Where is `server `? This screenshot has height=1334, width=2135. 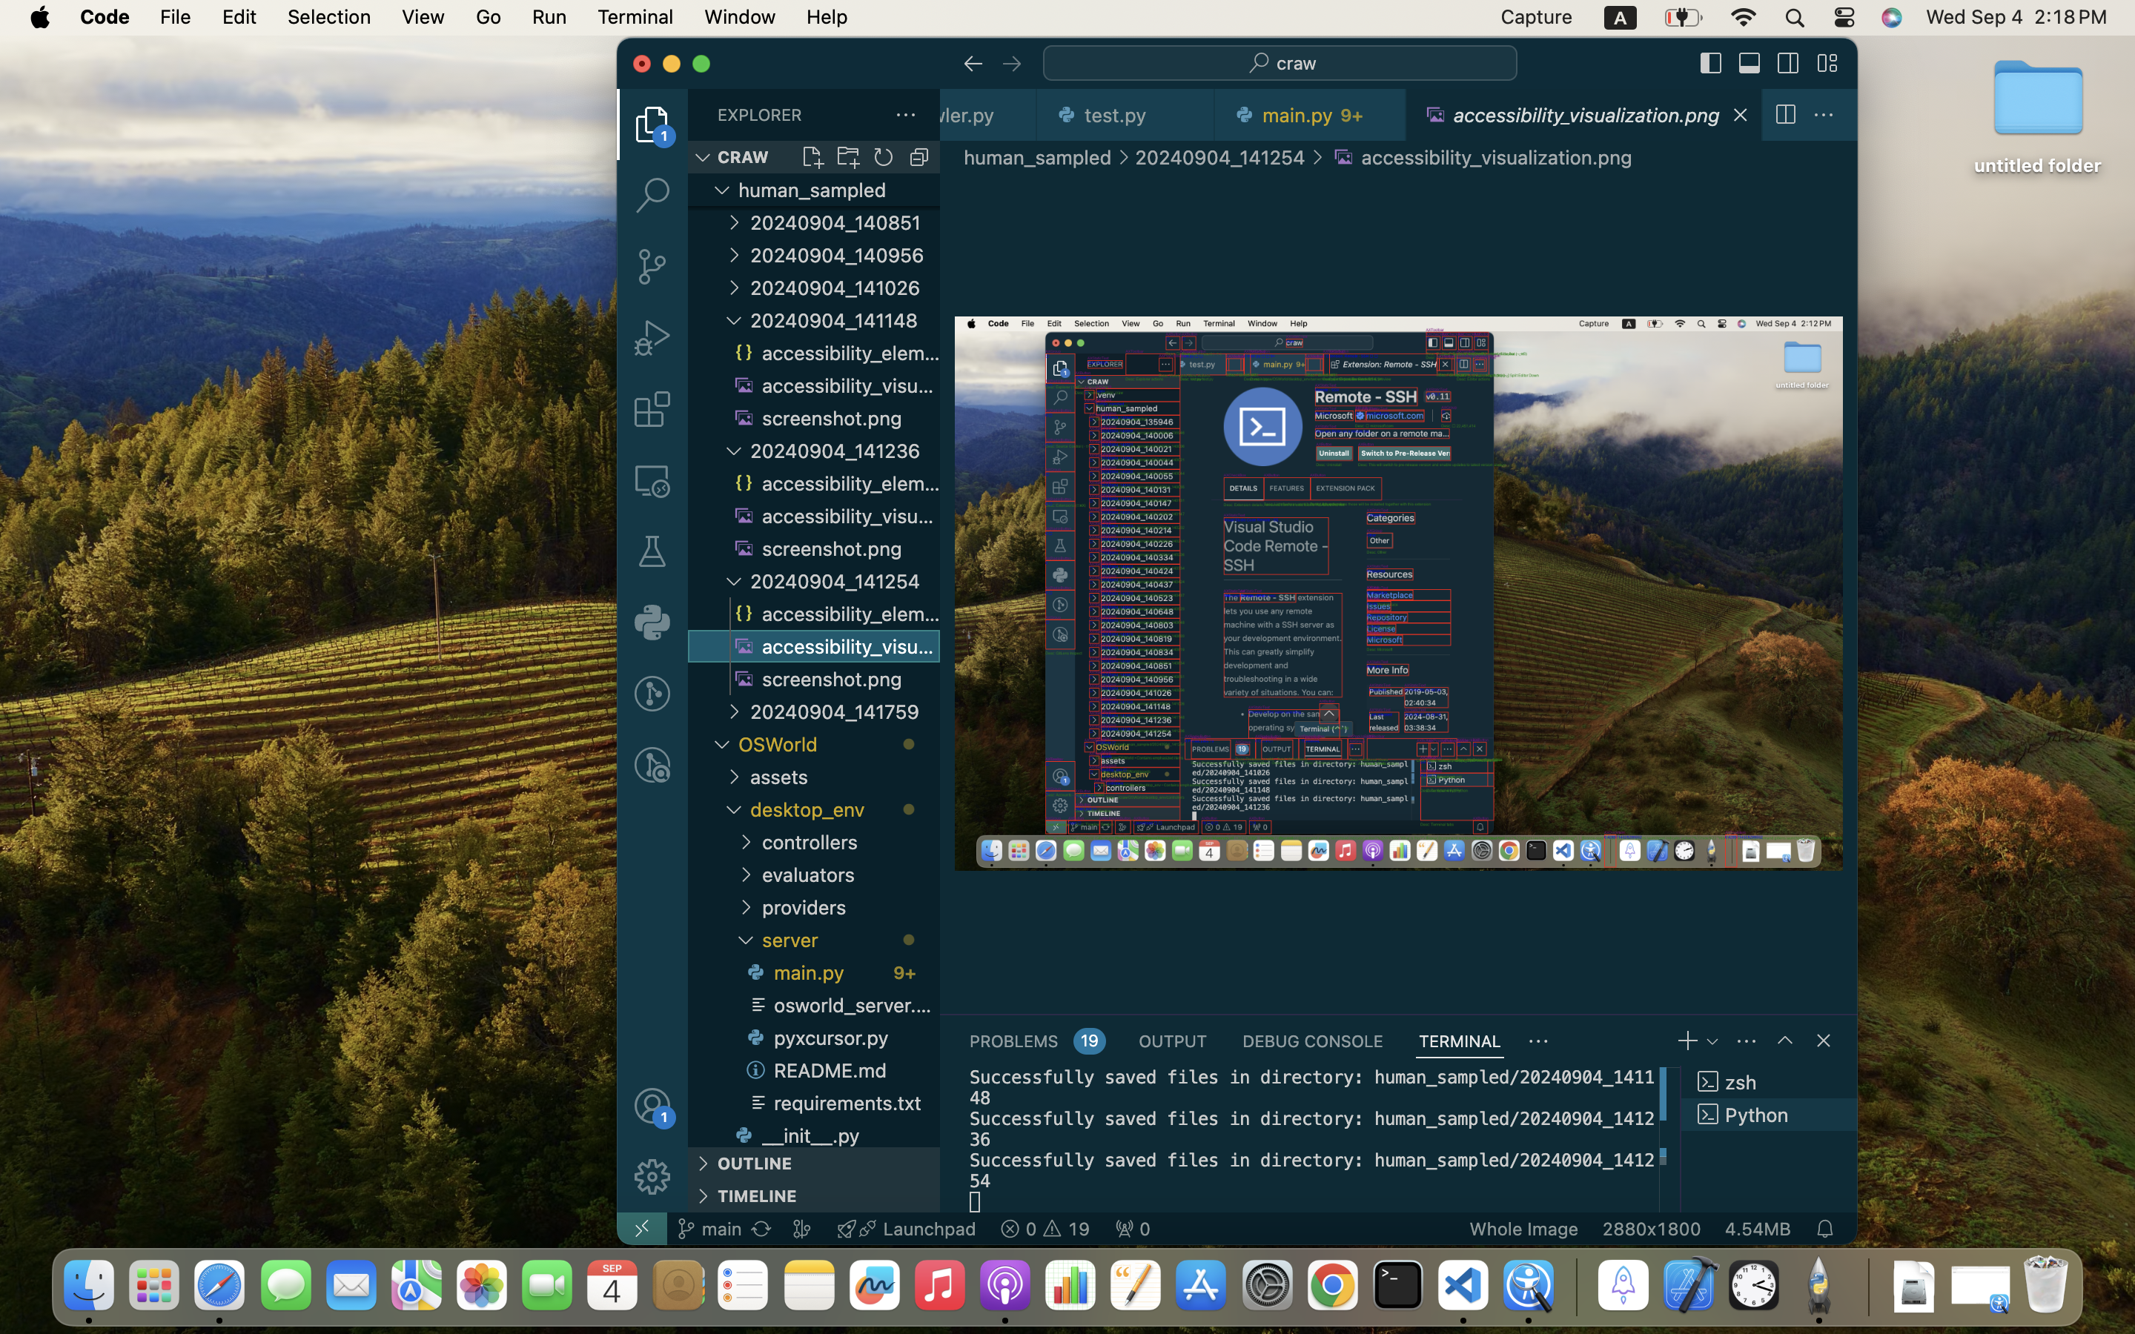
server  is located at coordinates (851, 940).